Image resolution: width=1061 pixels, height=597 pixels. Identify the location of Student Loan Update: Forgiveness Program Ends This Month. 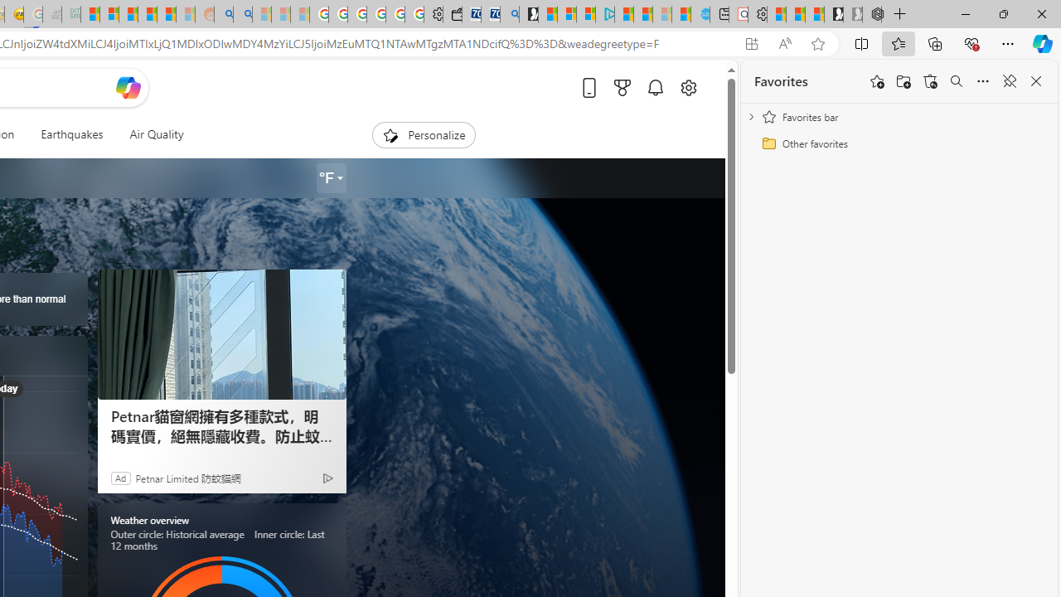
(166, 15).